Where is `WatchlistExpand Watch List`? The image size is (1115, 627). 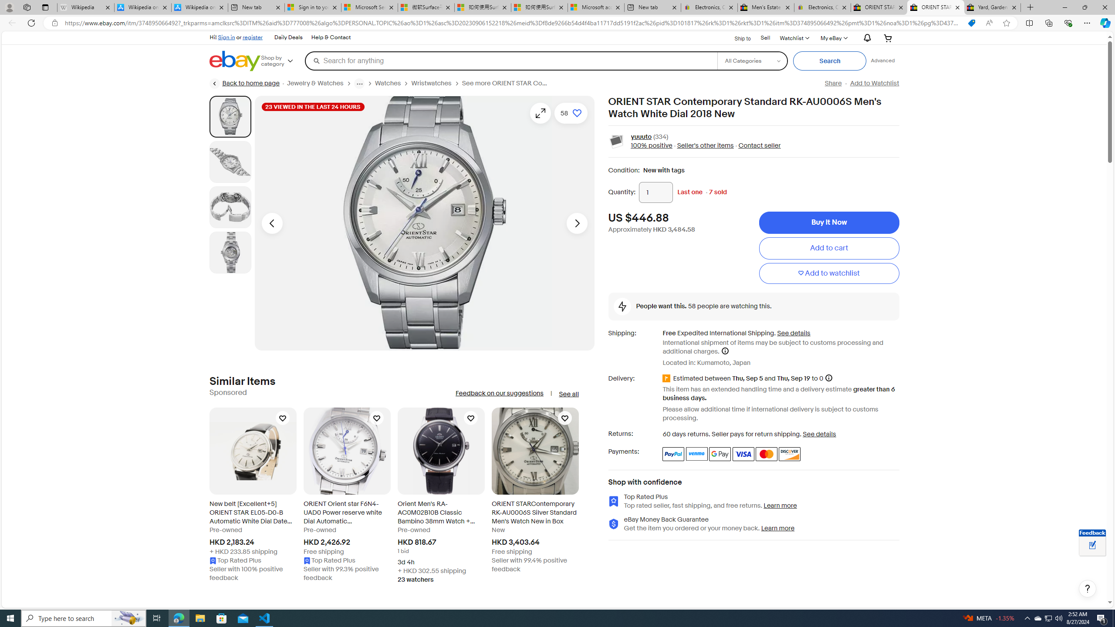
WatchlistExpand Watch List is located at coordinates (794, 37).